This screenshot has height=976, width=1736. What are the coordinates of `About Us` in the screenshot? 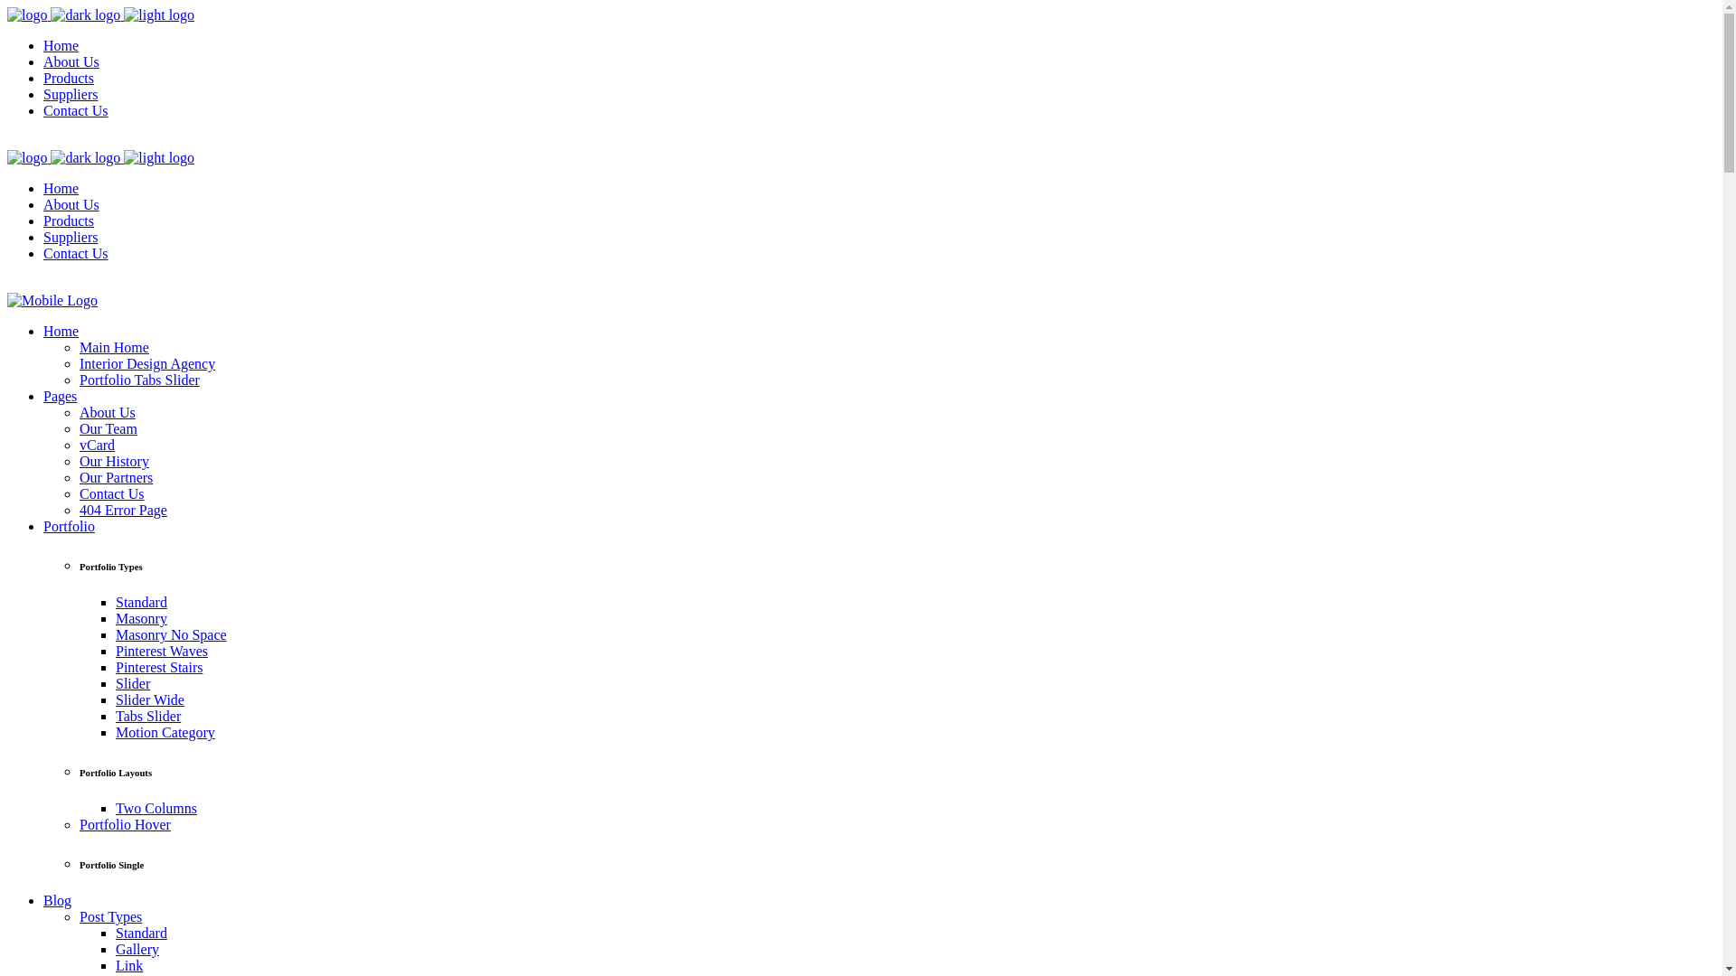 It's located at (71, 204).